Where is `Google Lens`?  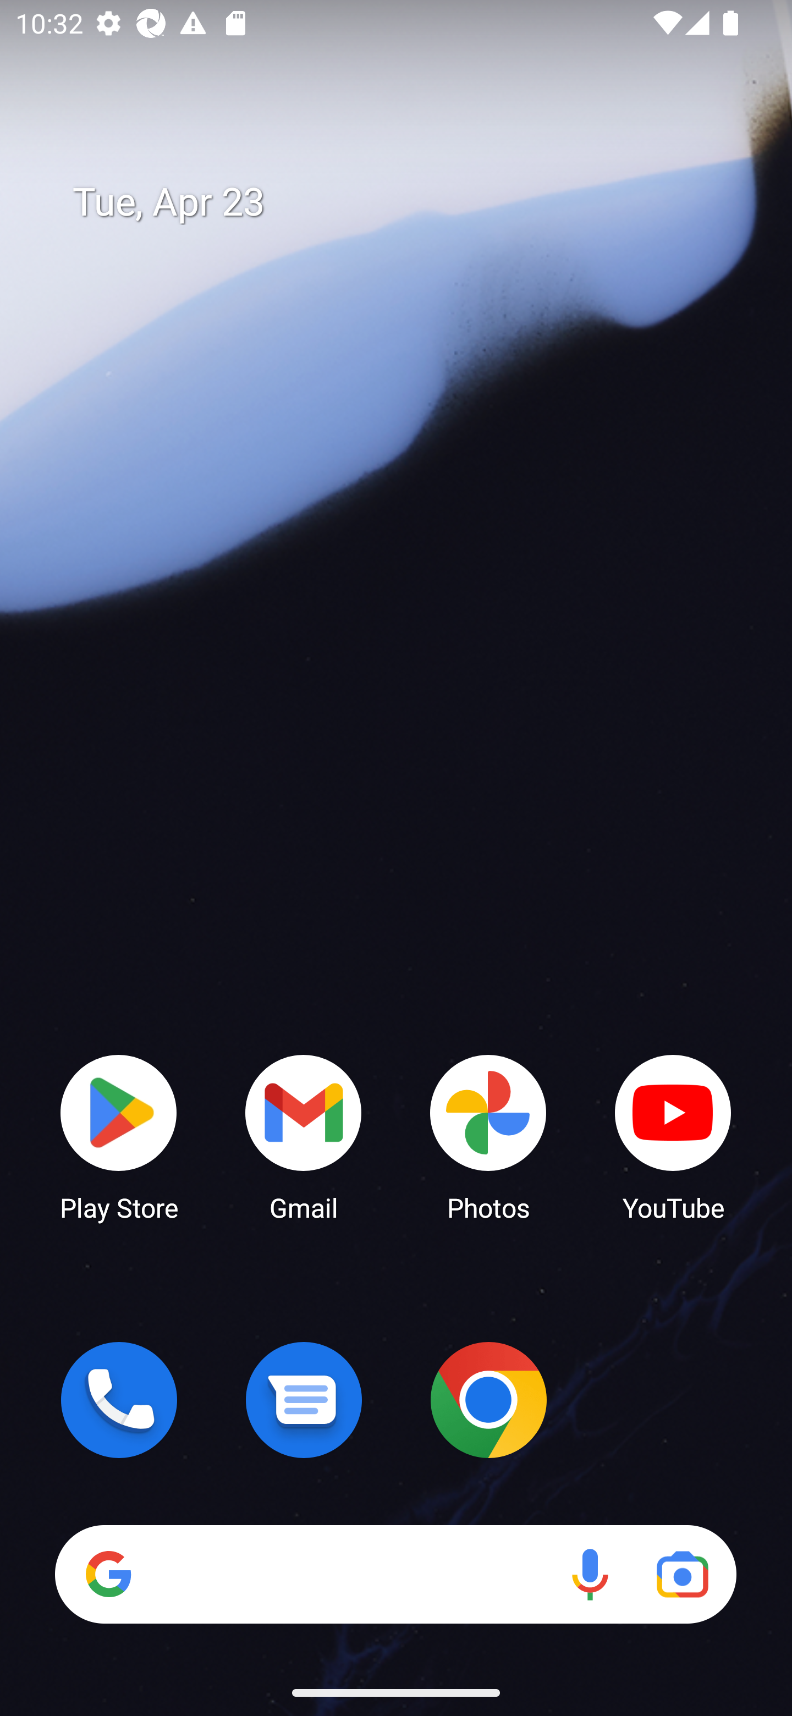
Google Lens is located at coordinates (682, 1574).